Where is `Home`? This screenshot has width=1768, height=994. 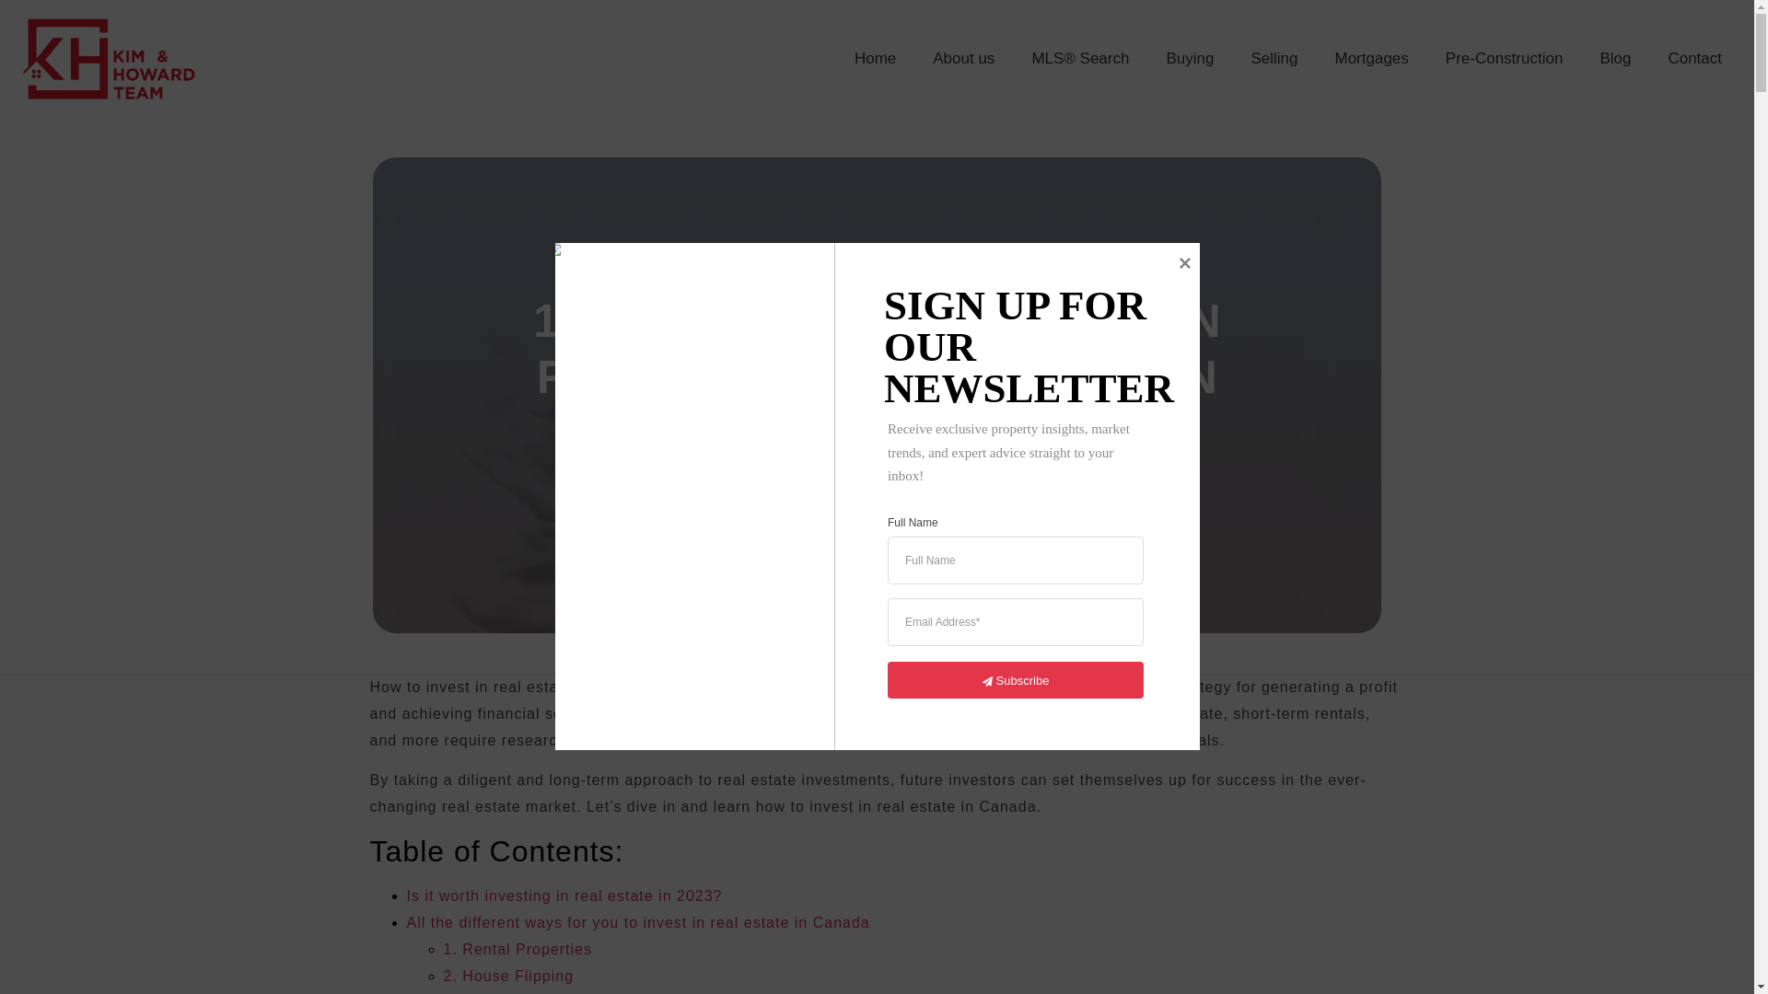
Home is located at coordinates (875, 59).